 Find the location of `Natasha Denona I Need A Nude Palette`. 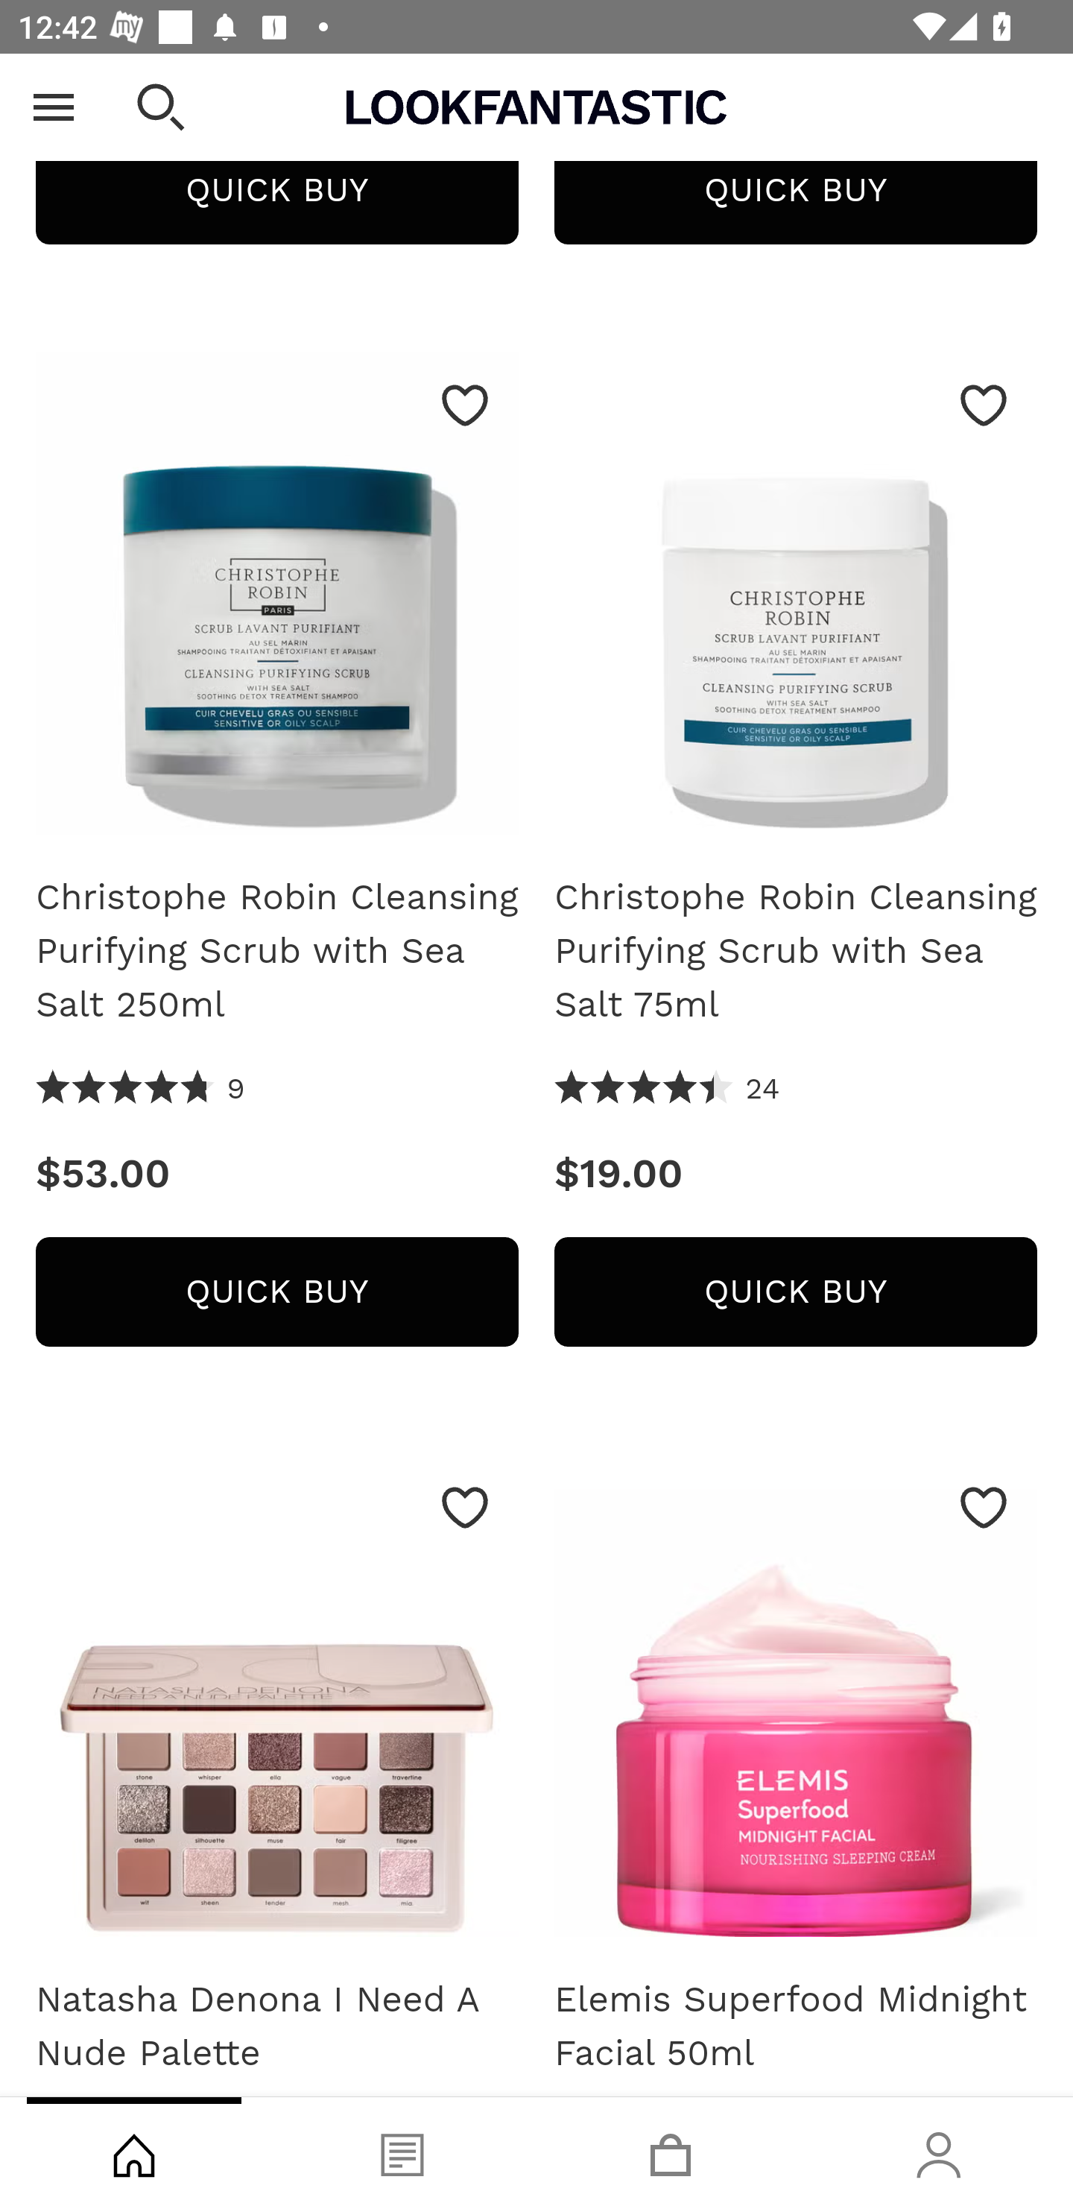

Natasha Denona I Need A Nude Palette is located at coordinates (276, 1705).